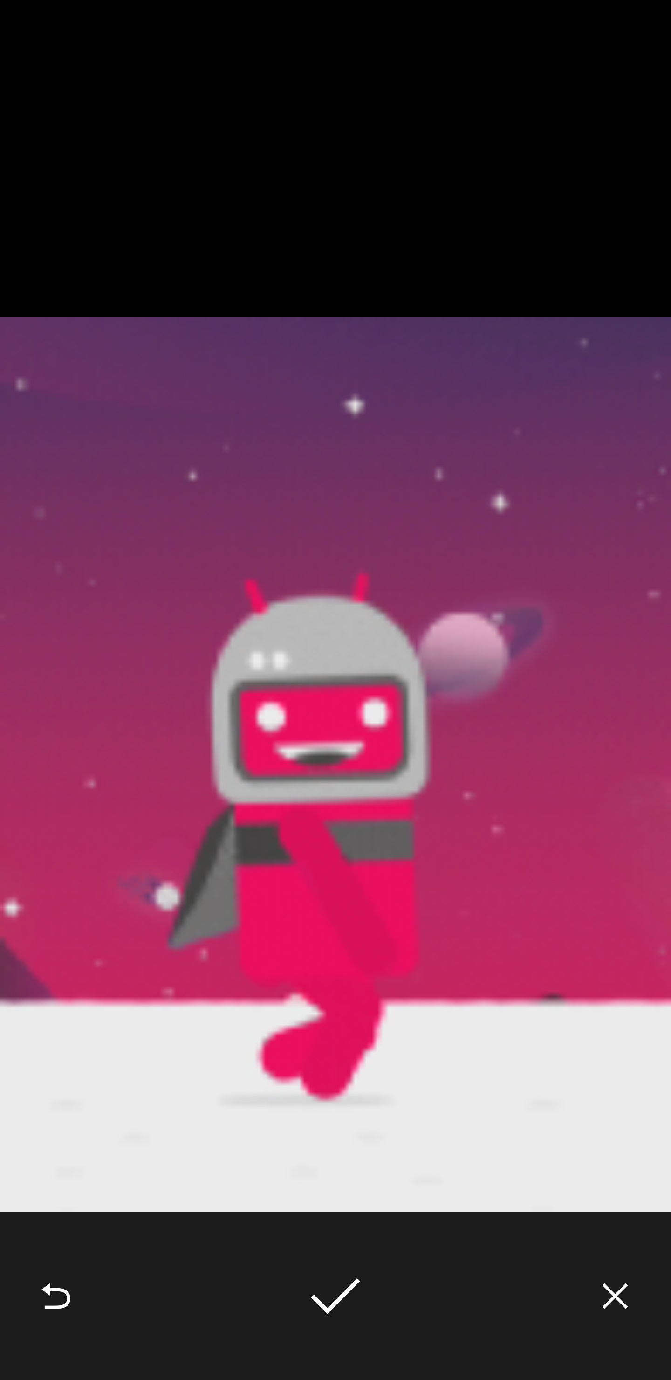  I want to click on Retake, so click(56, 1296).